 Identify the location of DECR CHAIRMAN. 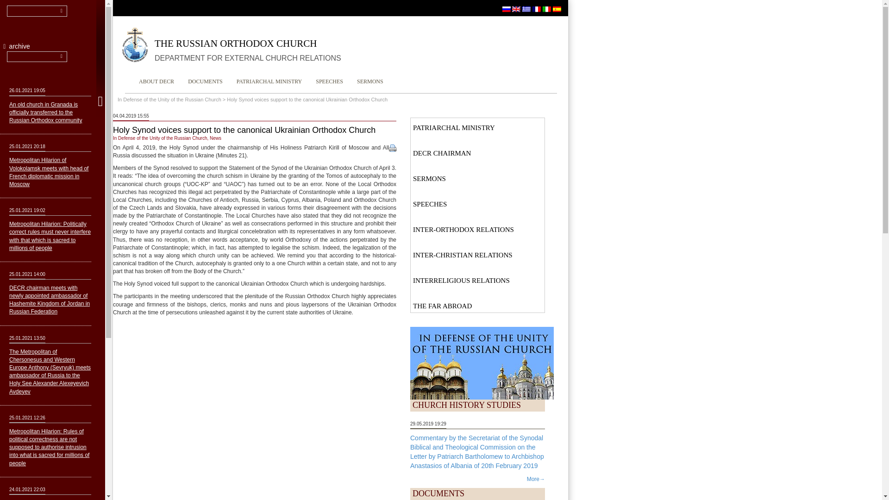
(477, 151).